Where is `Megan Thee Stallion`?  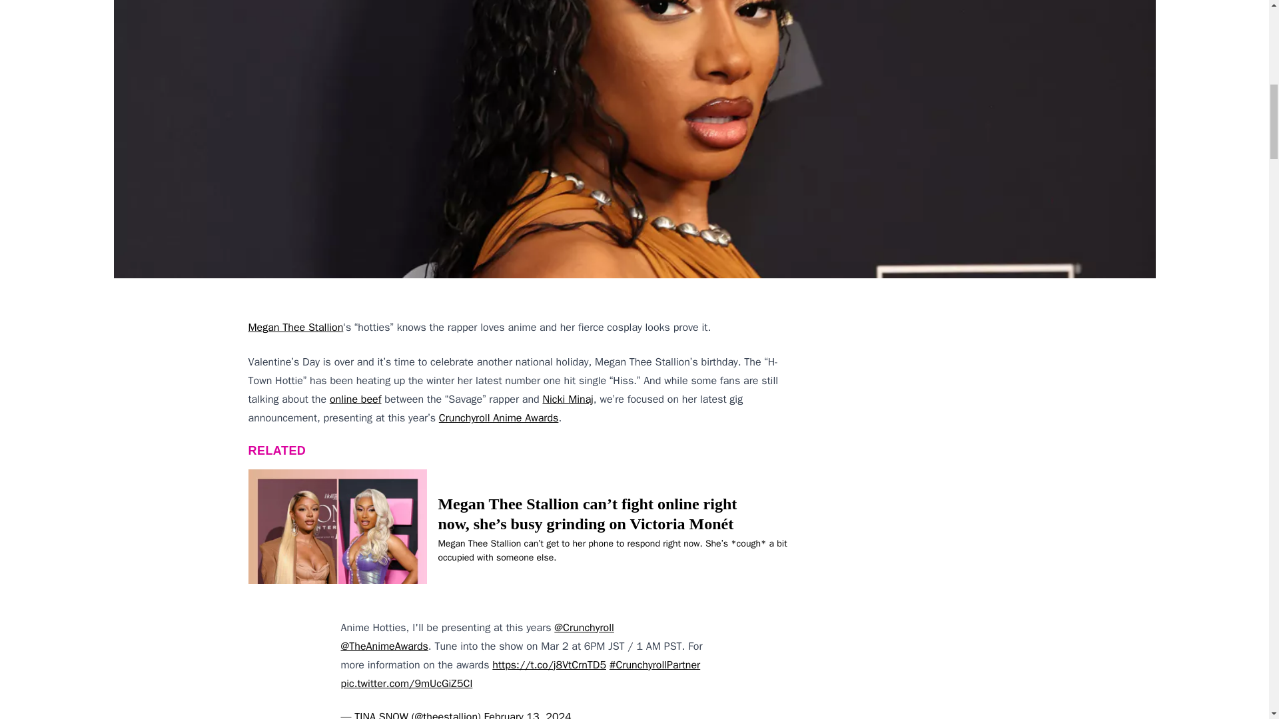
Megan Thee Stallion is located at coordinates (295, 328).